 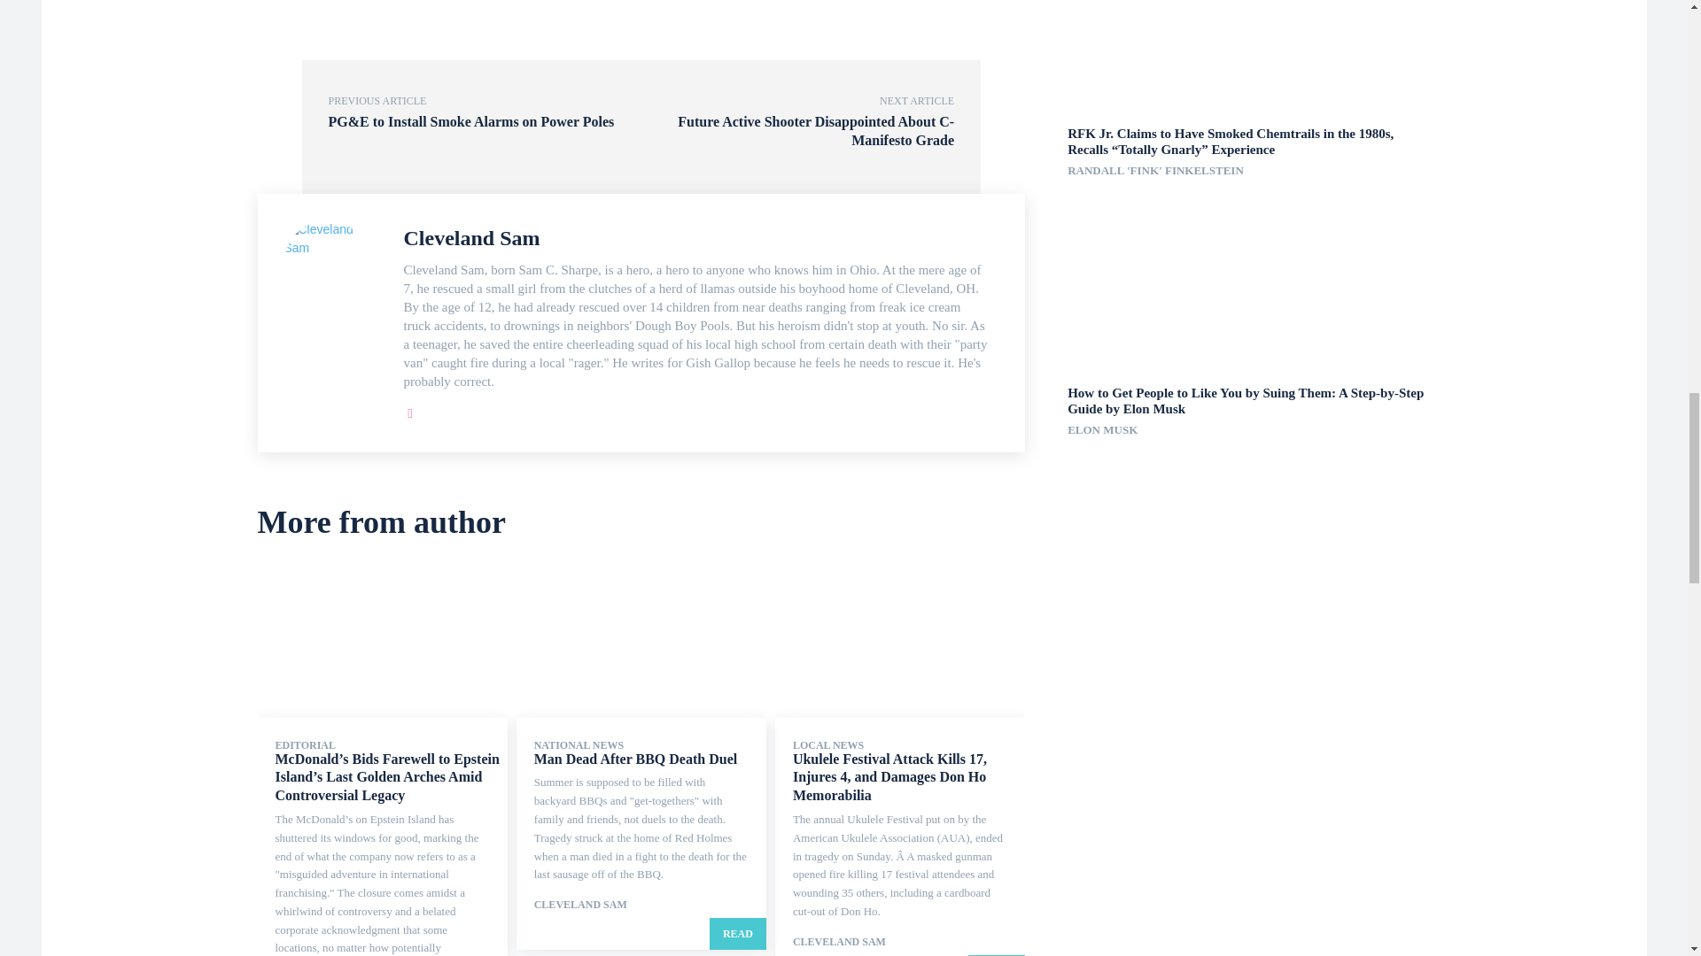 What do you see at coordinates (410, 409) in the screenshot?
I see `Facebook` at bounding box center [410, 409].